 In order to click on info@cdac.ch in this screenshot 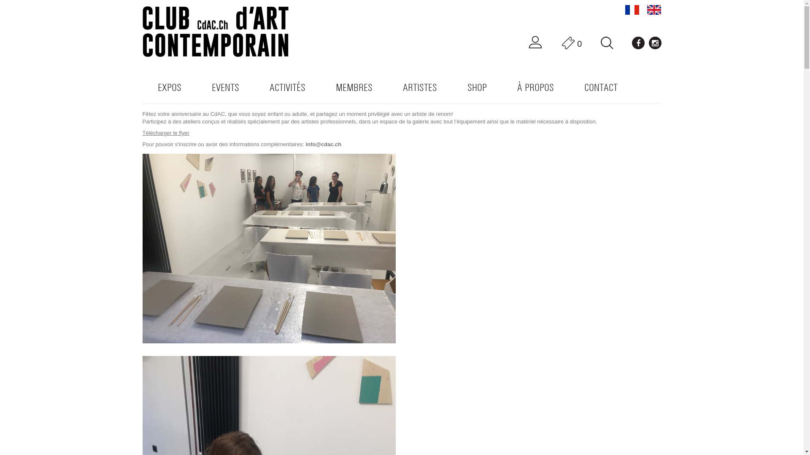, I will do `click(323, 144)`.